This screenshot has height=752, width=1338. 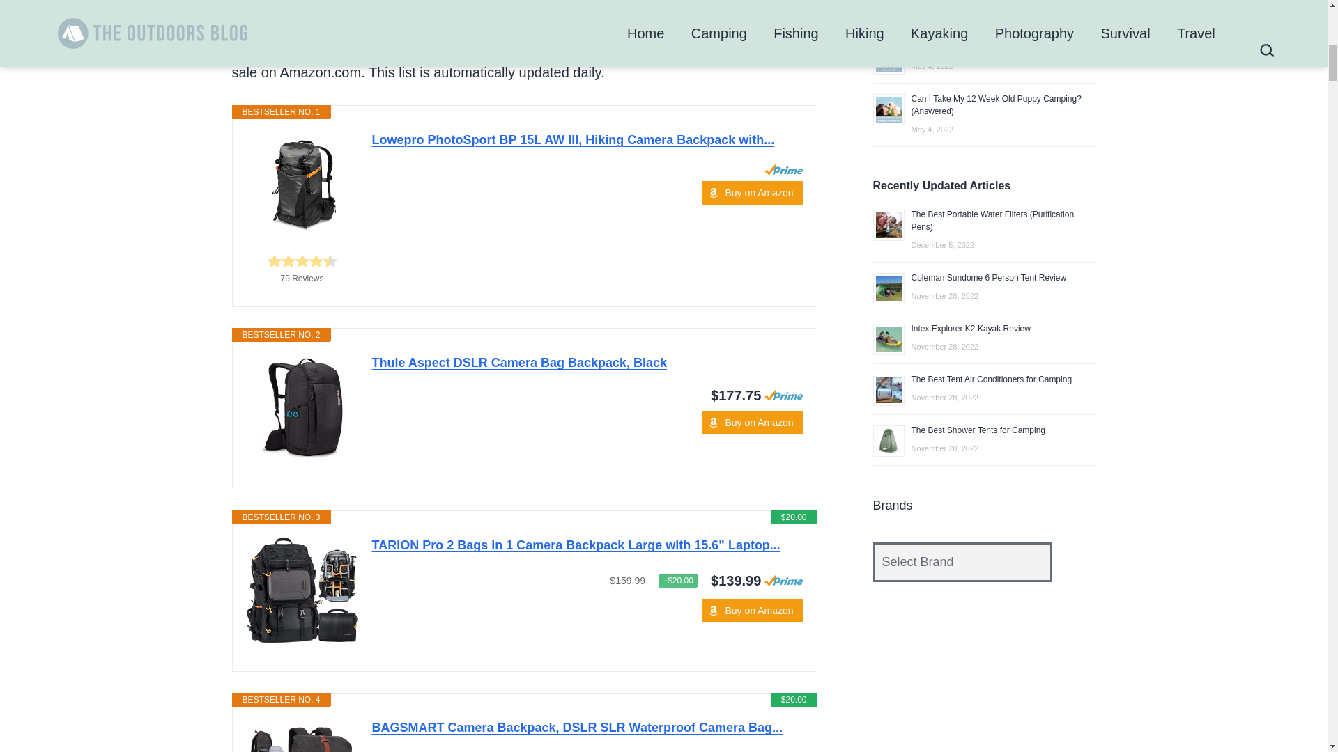 I want to click on Buy on Amazon, so click(x=751, y=610).